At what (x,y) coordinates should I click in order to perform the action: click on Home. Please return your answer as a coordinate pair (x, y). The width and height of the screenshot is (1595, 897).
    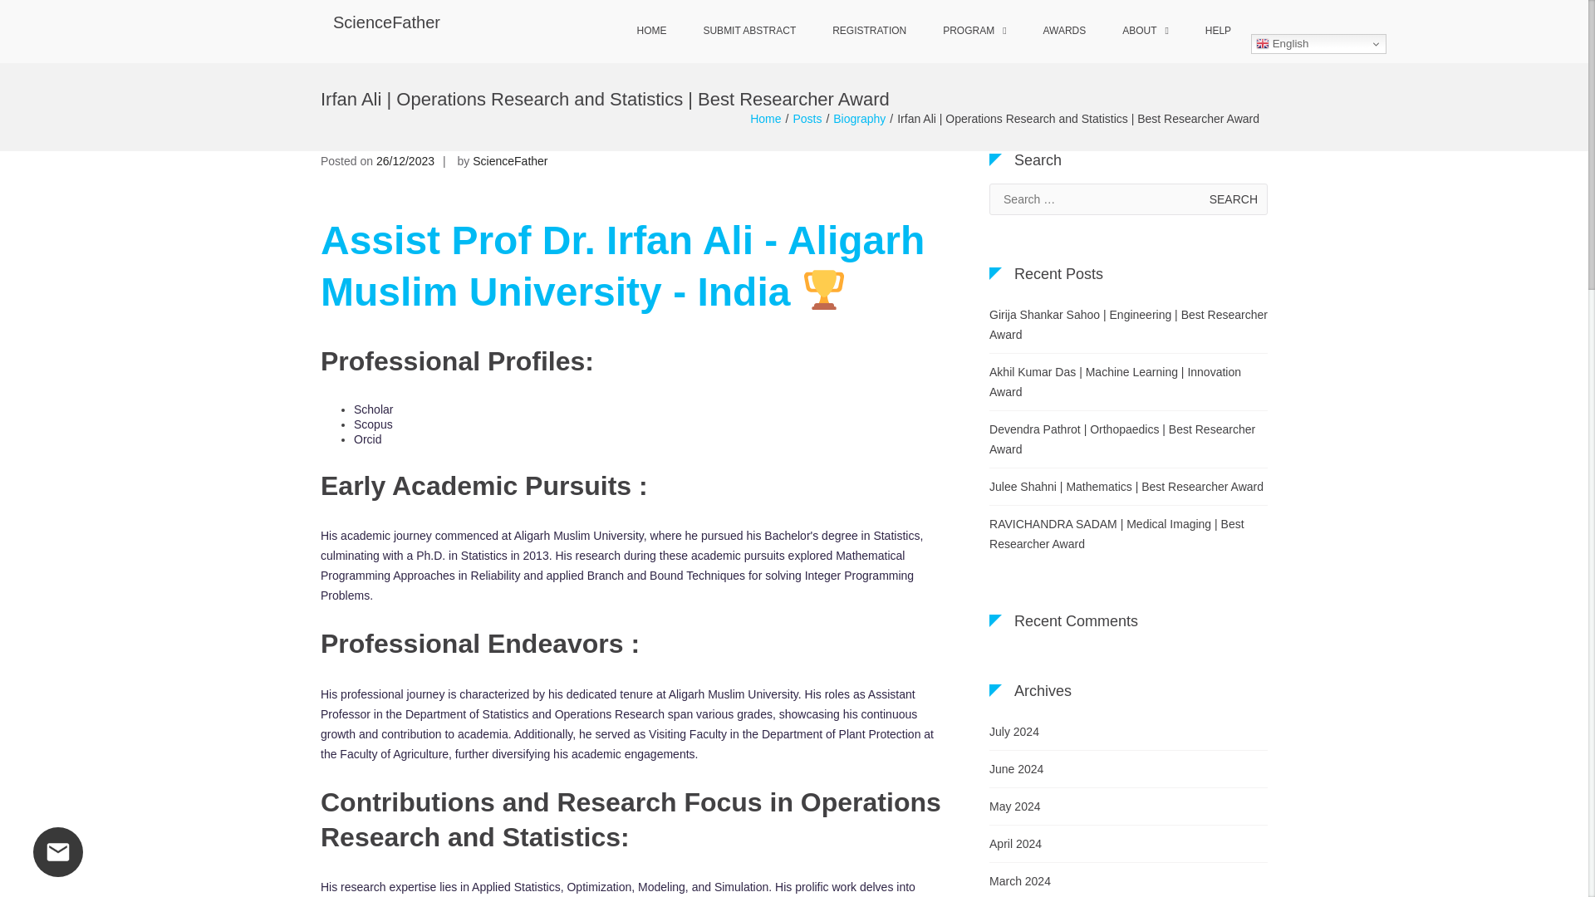
    Looking at the image, I should click on (765, 119).